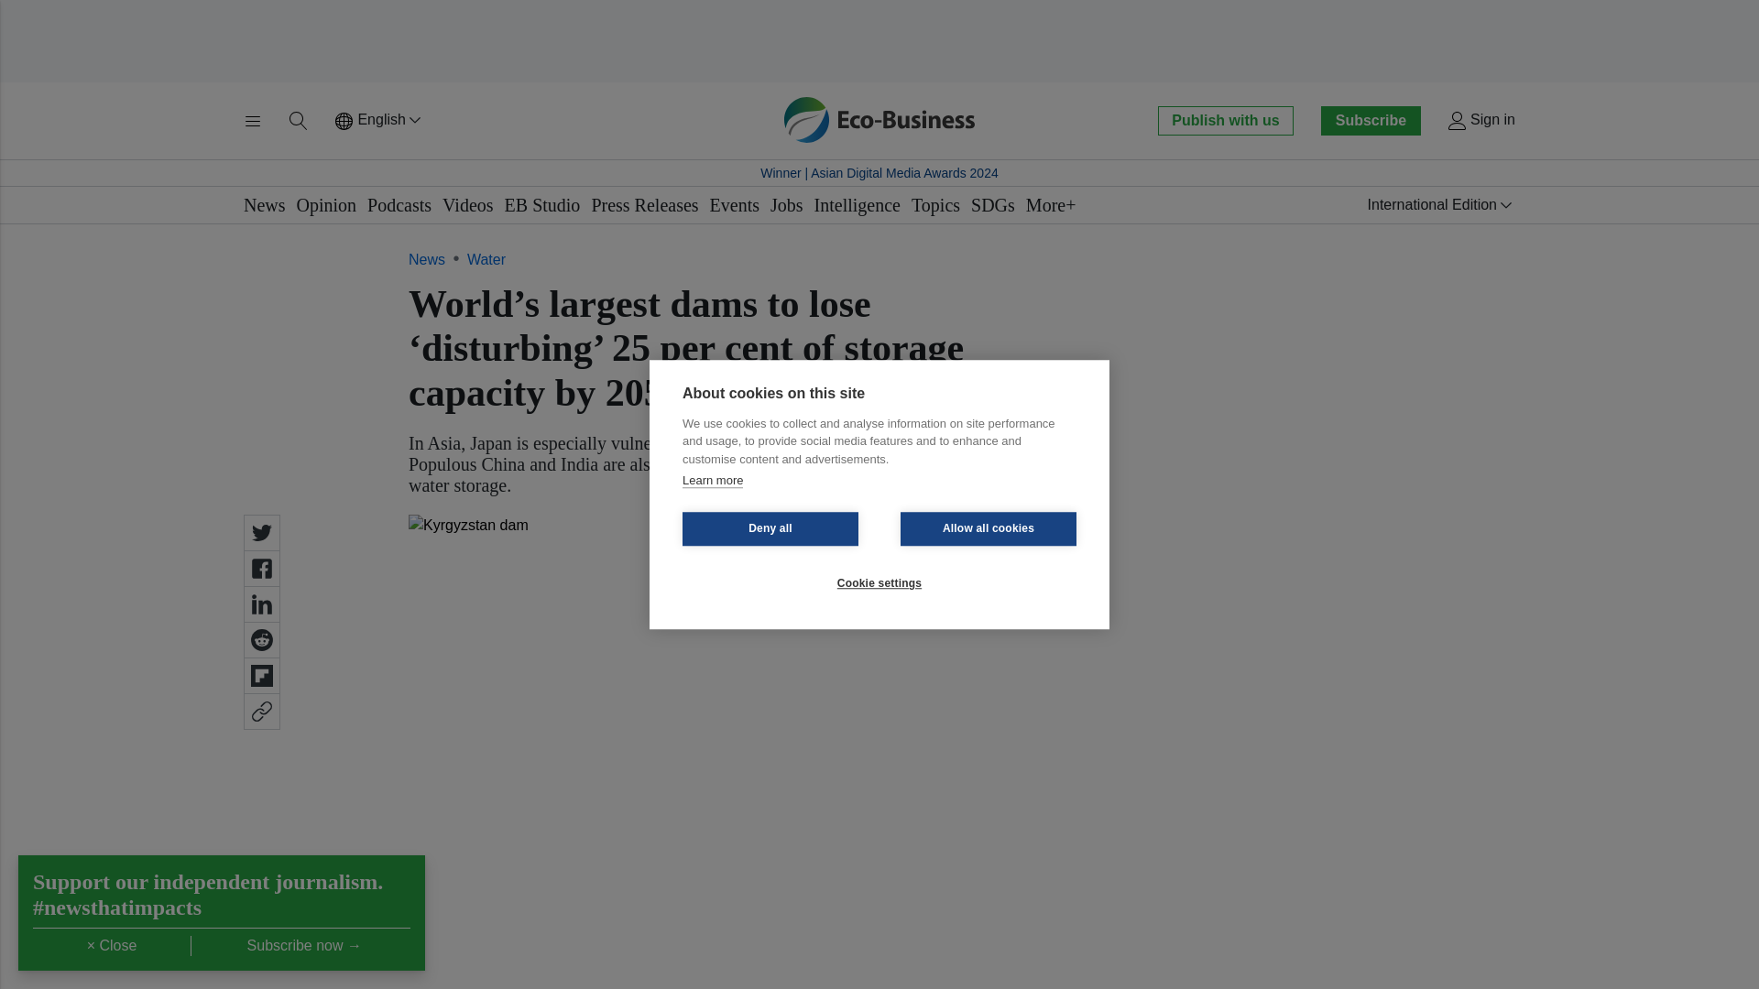 This screenshot has width=1759, height=989. Describe the element at coordinates (379, 121) in the screenshot. I see `English` at that location.